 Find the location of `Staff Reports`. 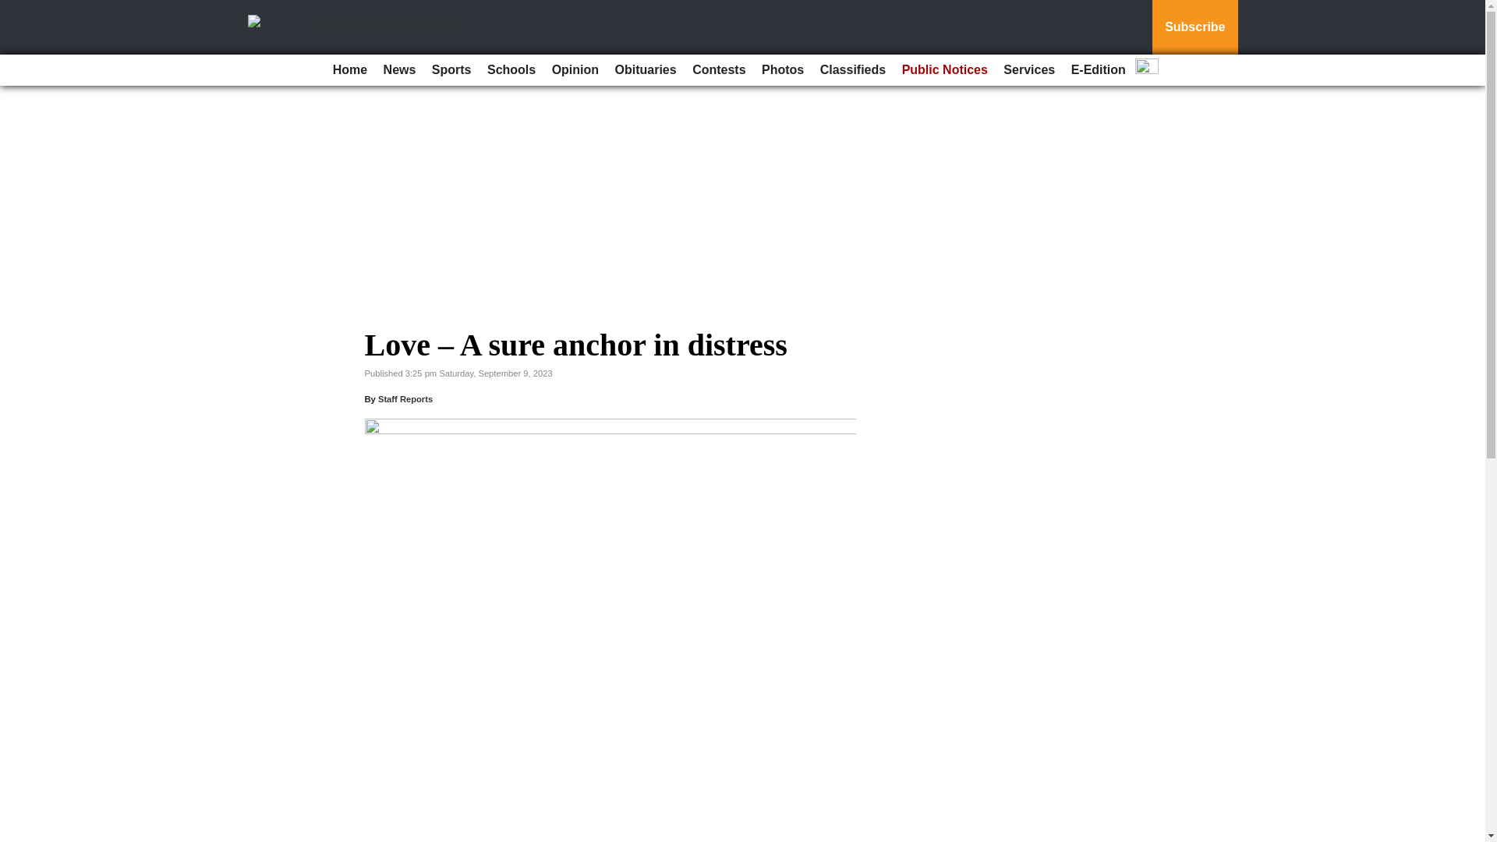

Staff Reports is located at coordinates (405, 399).